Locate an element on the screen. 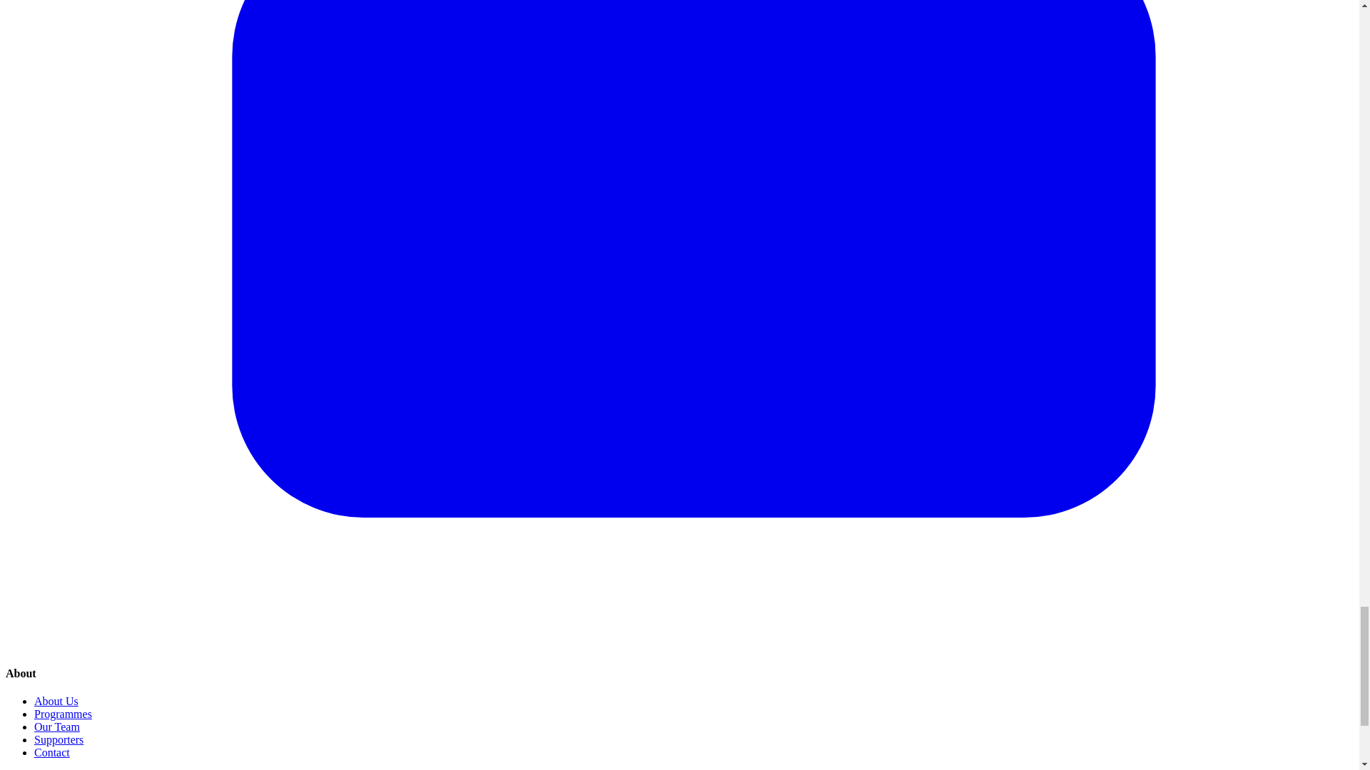  Programmes is located at coordinates (63, 713).